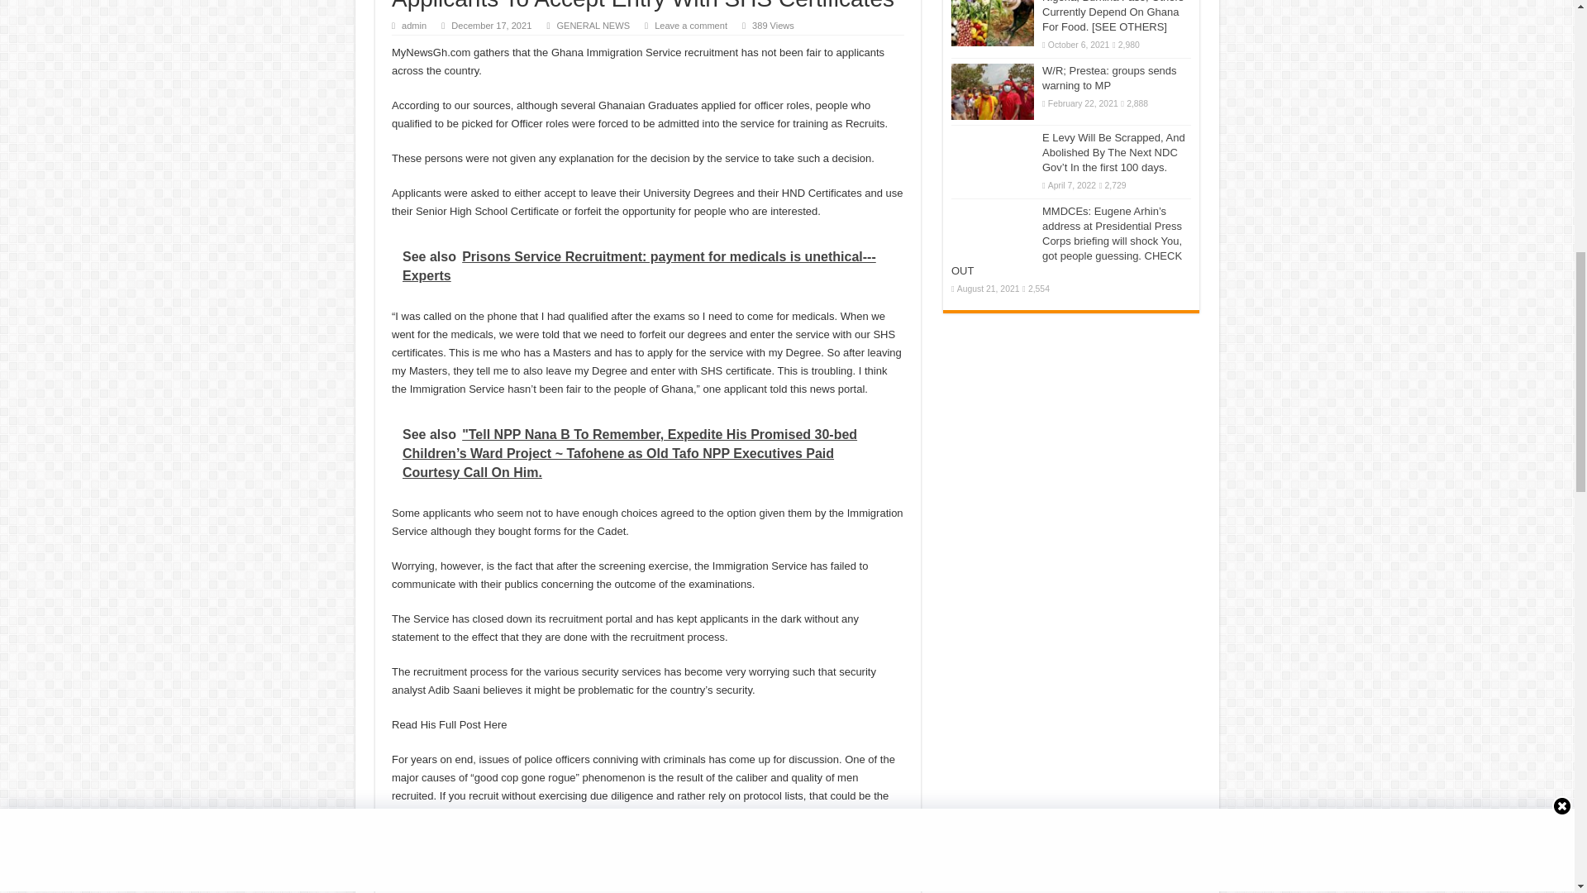  I want to click on GENERAL NEWS, so click(593, 25).